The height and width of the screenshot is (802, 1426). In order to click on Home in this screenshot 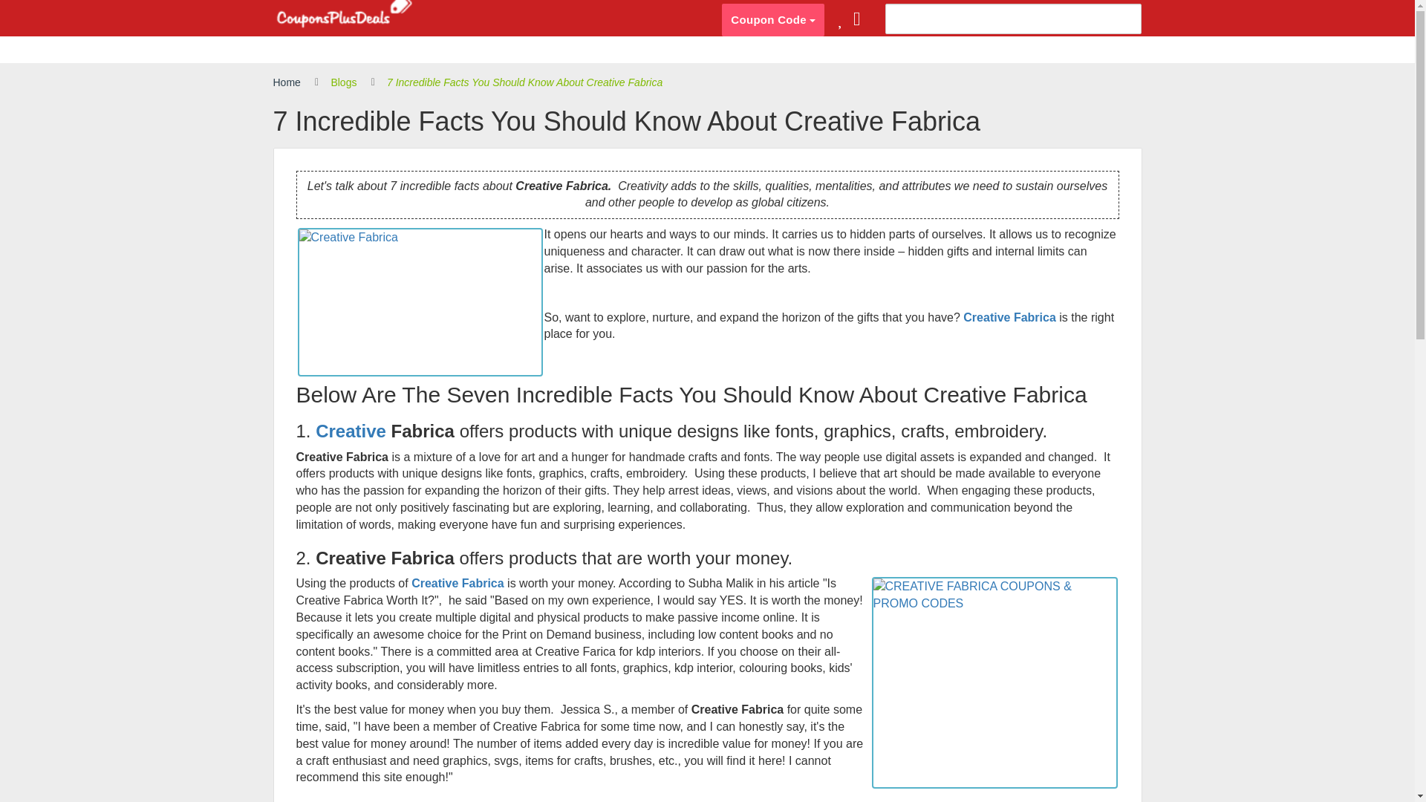, I will do `click(287, 83)`.